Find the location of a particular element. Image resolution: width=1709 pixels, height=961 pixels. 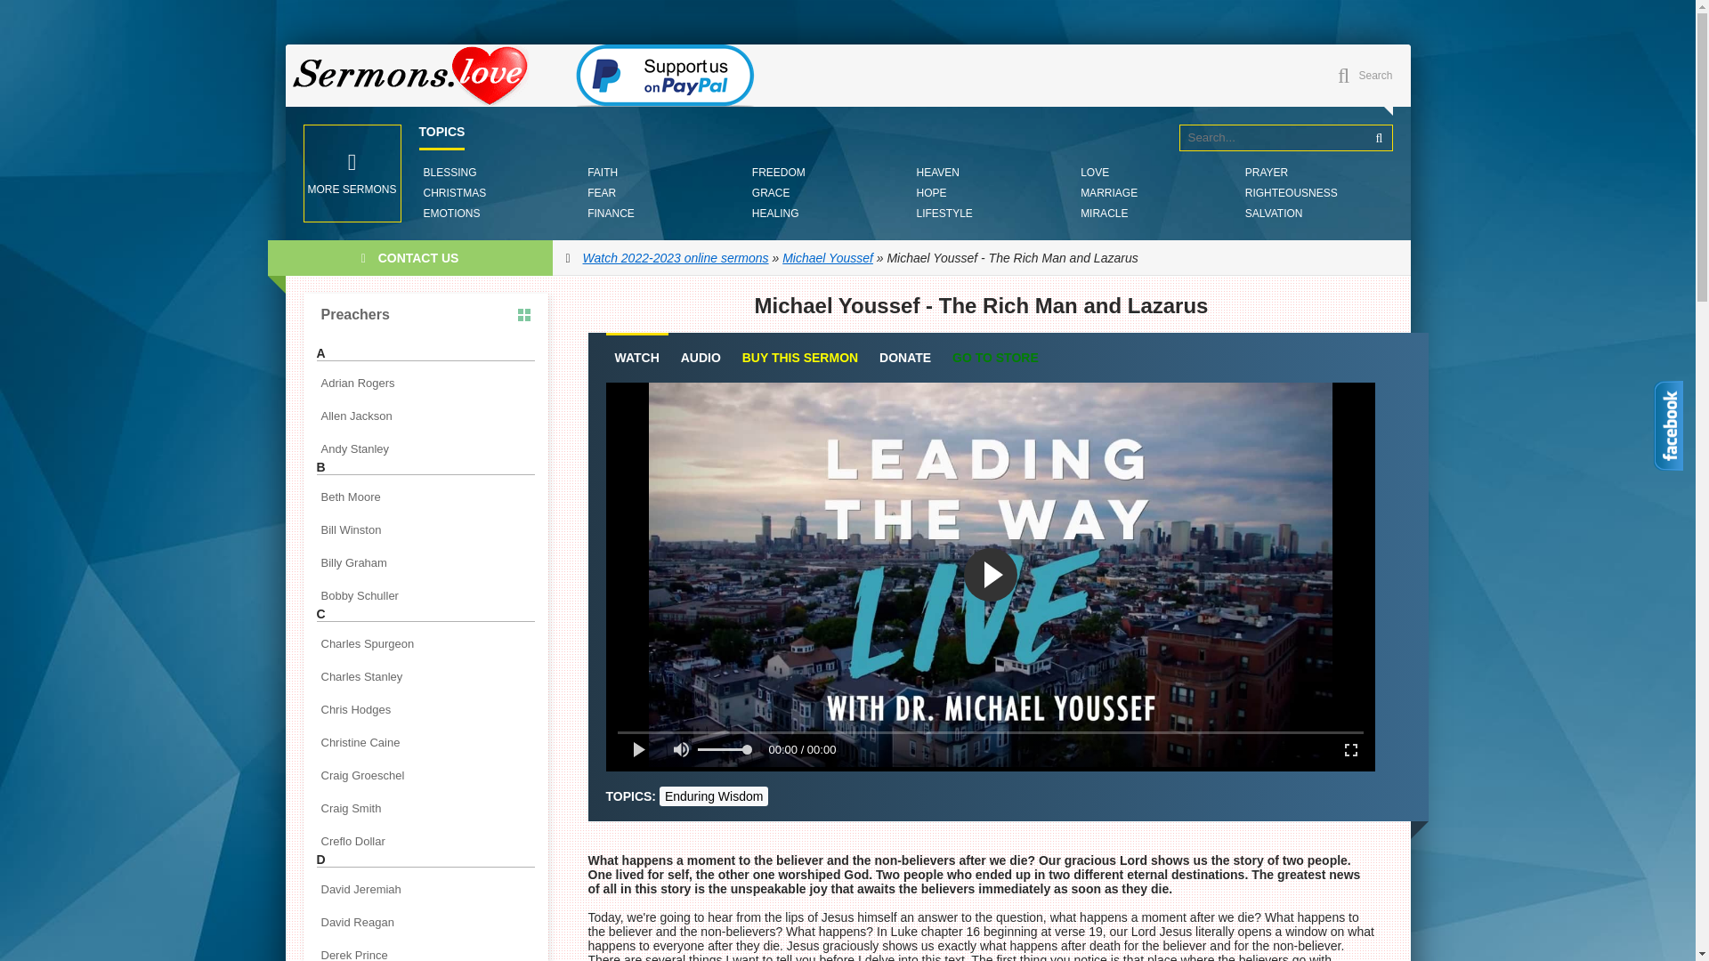

BLESSING is located at coordinates (449, 173).